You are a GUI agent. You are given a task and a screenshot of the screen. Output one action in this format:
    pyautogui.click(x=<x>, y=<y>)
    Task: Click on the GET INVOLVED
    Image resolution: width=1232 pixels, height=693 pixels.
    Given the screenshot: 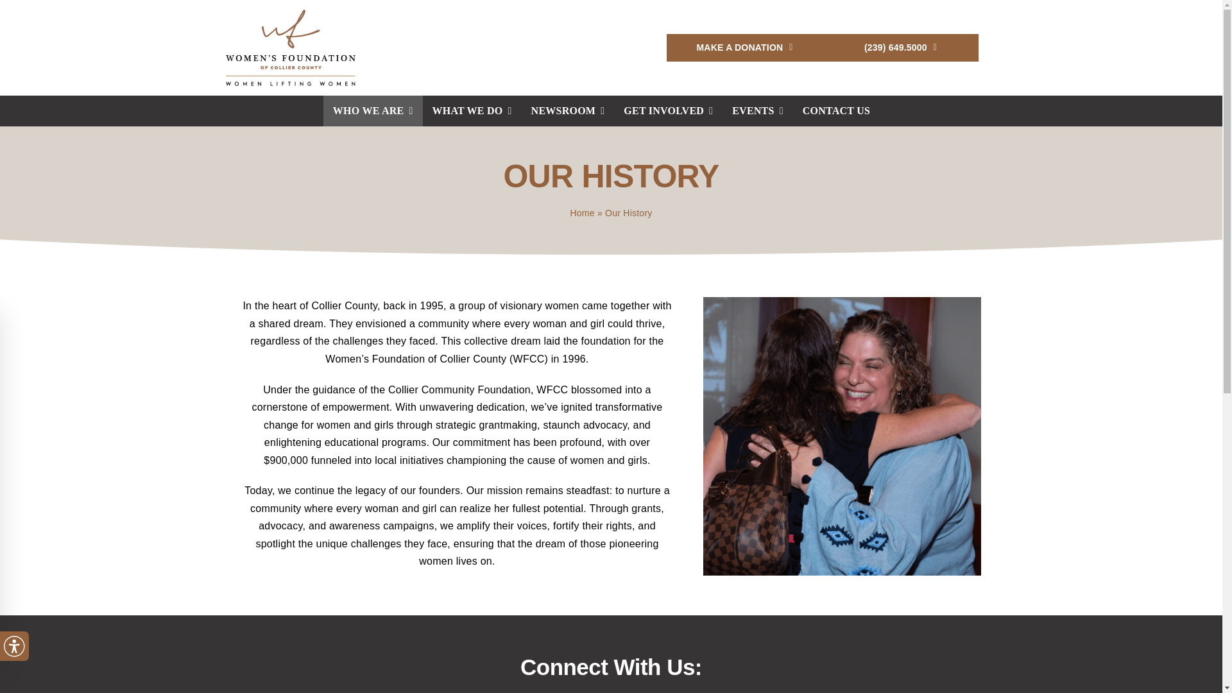 What is the action you would take?
    pyautogui.click(x=667, y=110)
    